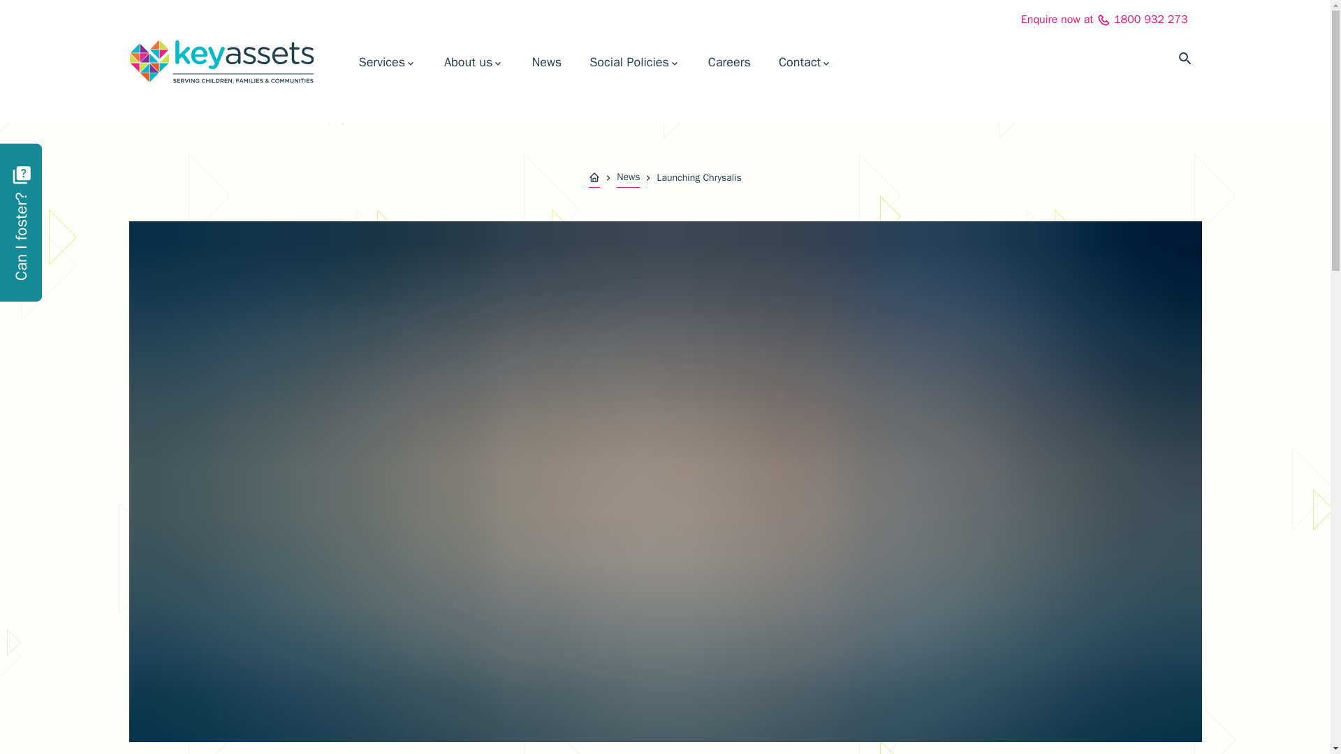  Describe the element at coordinates (63, 159) in the screenshot. I see `Can I foster?` at that location.